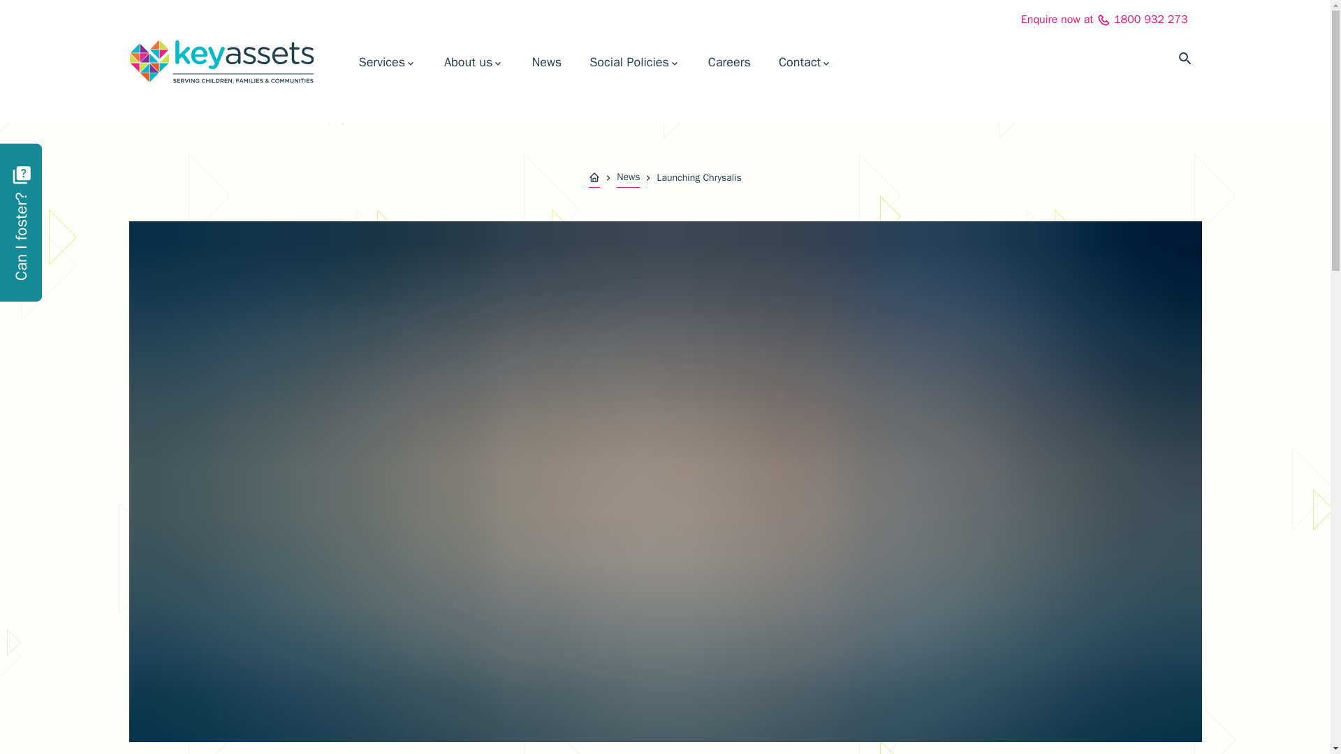  Describe the element at coordinates (63, 159) in the screenshot. I see `Can I foster?` at that location.